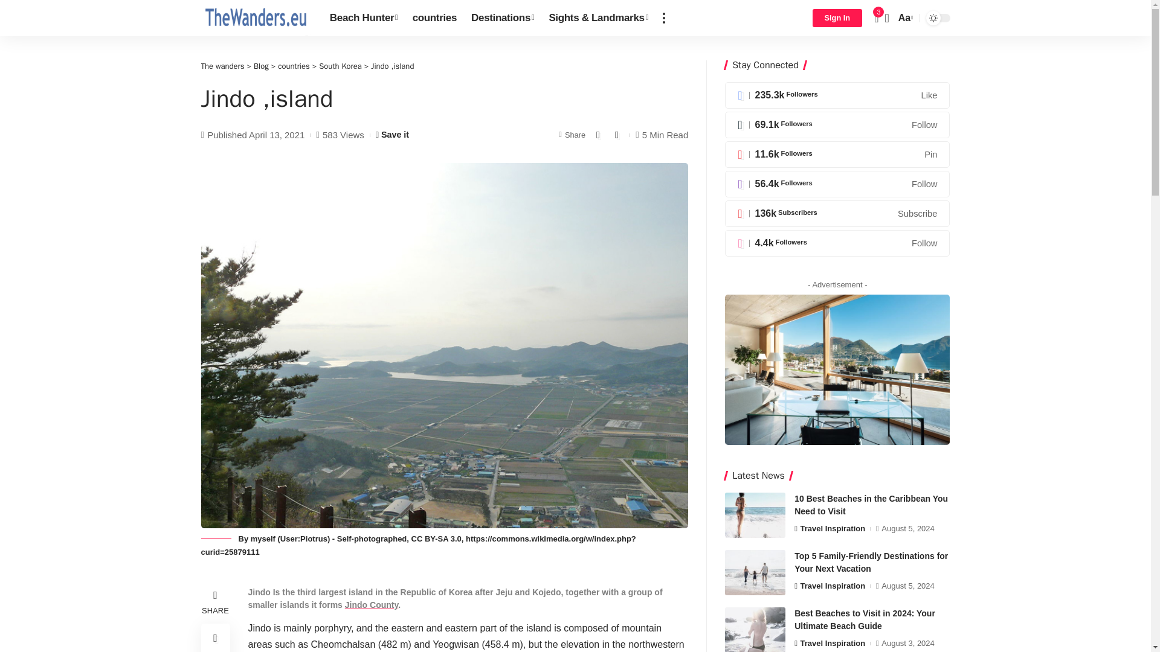  I want to click on countries, so click(434, 18).